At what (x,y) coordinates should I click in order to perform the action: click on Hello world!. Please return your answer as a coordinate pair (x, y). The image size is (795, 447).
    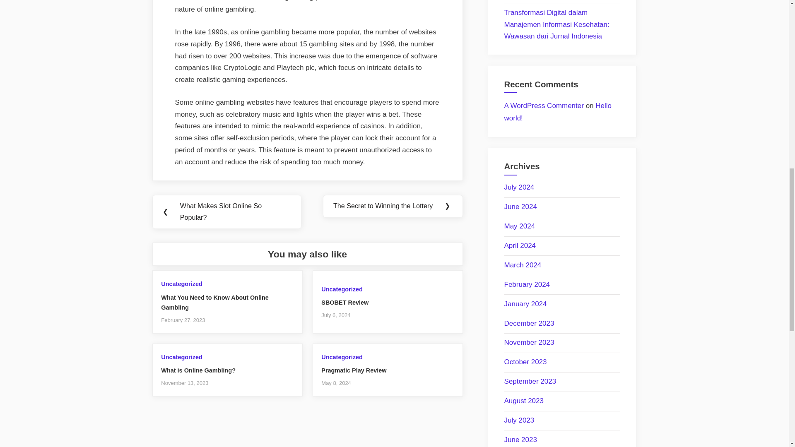
    Looking at the image, I should click on (558, 112).